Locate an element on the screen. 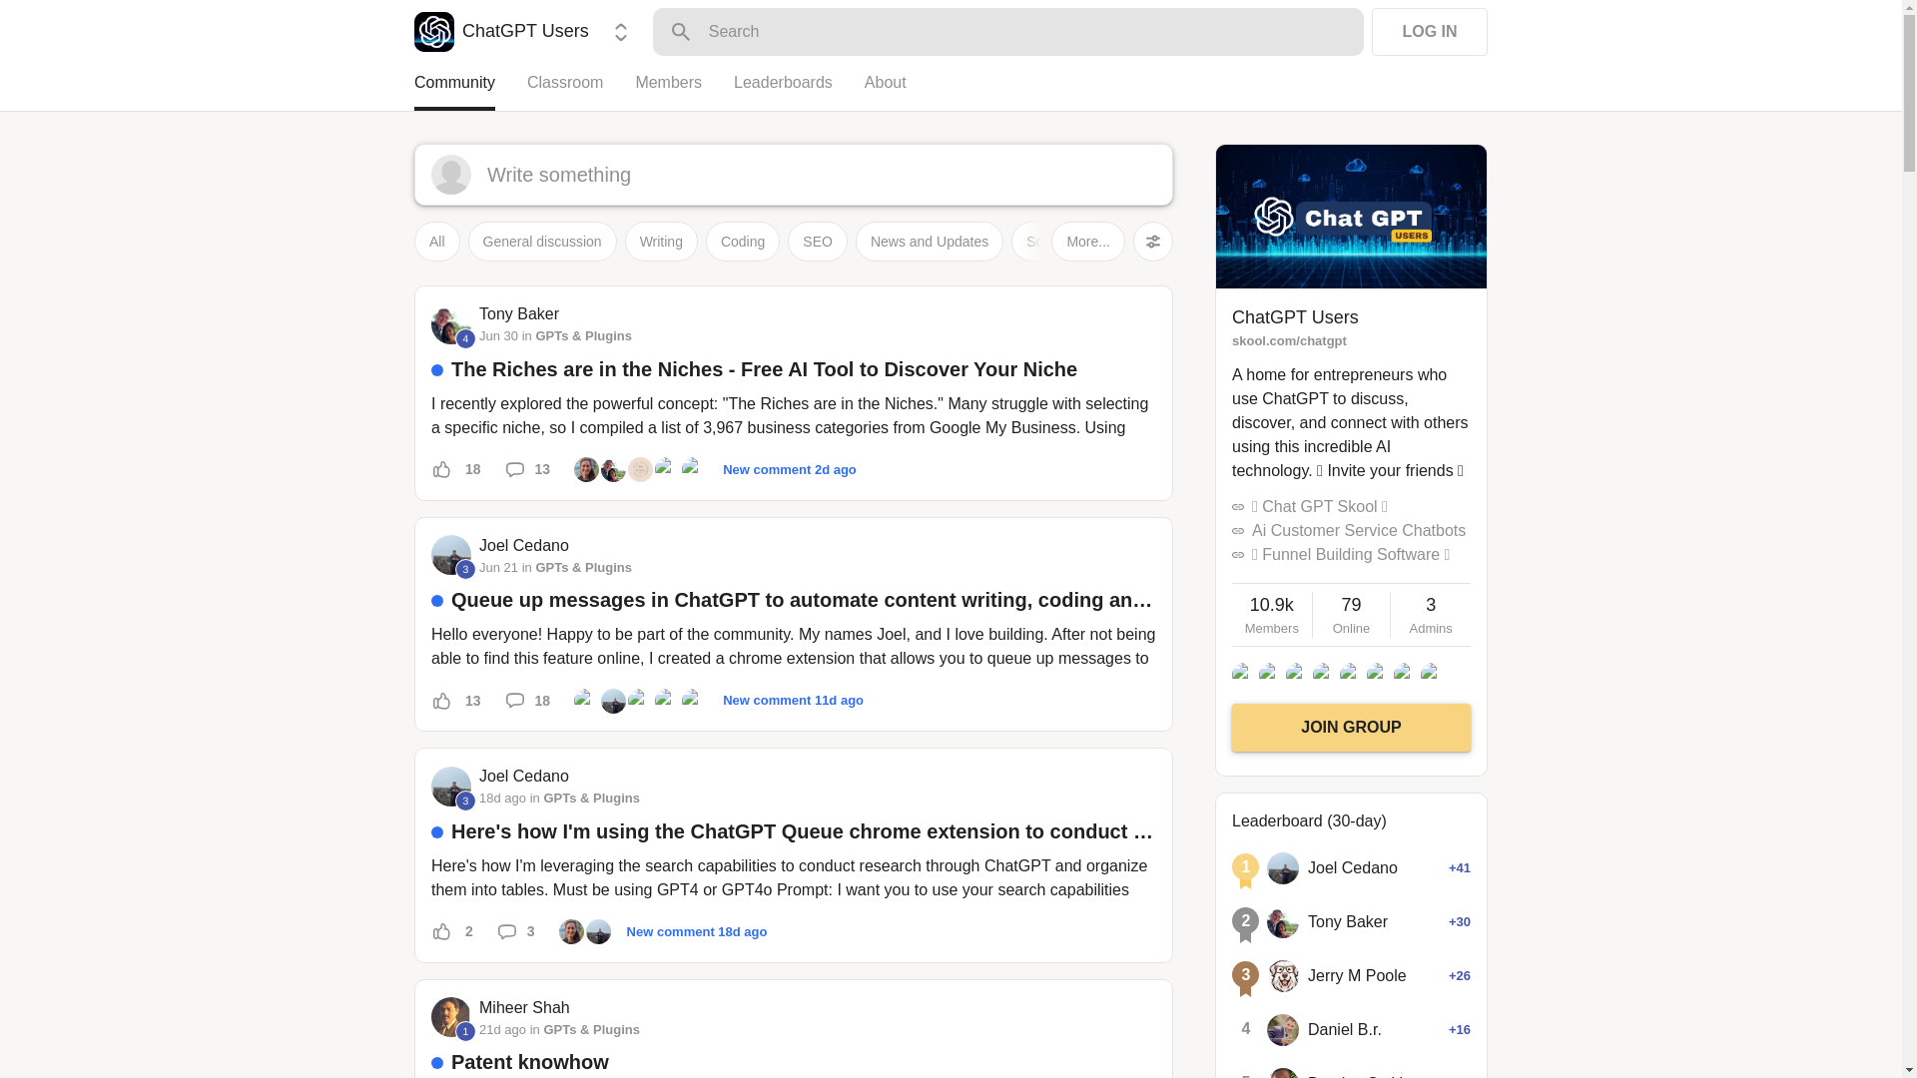 This screenshot has height=1078, width=1917. All is located at coordinates (436, 242).